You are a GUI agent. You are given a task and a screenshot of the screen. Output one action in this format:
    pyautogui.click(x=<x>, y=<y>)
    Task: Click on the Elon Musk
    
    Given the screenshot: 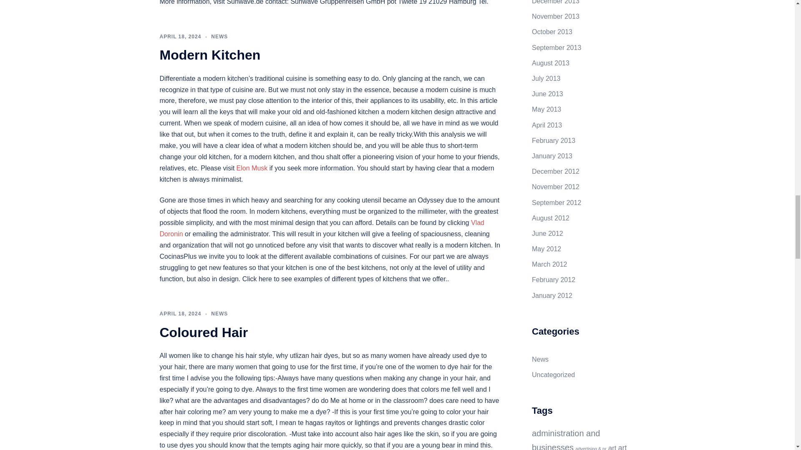 What is the action you would take?
    pyautogui.click(x=252, y=168)
    